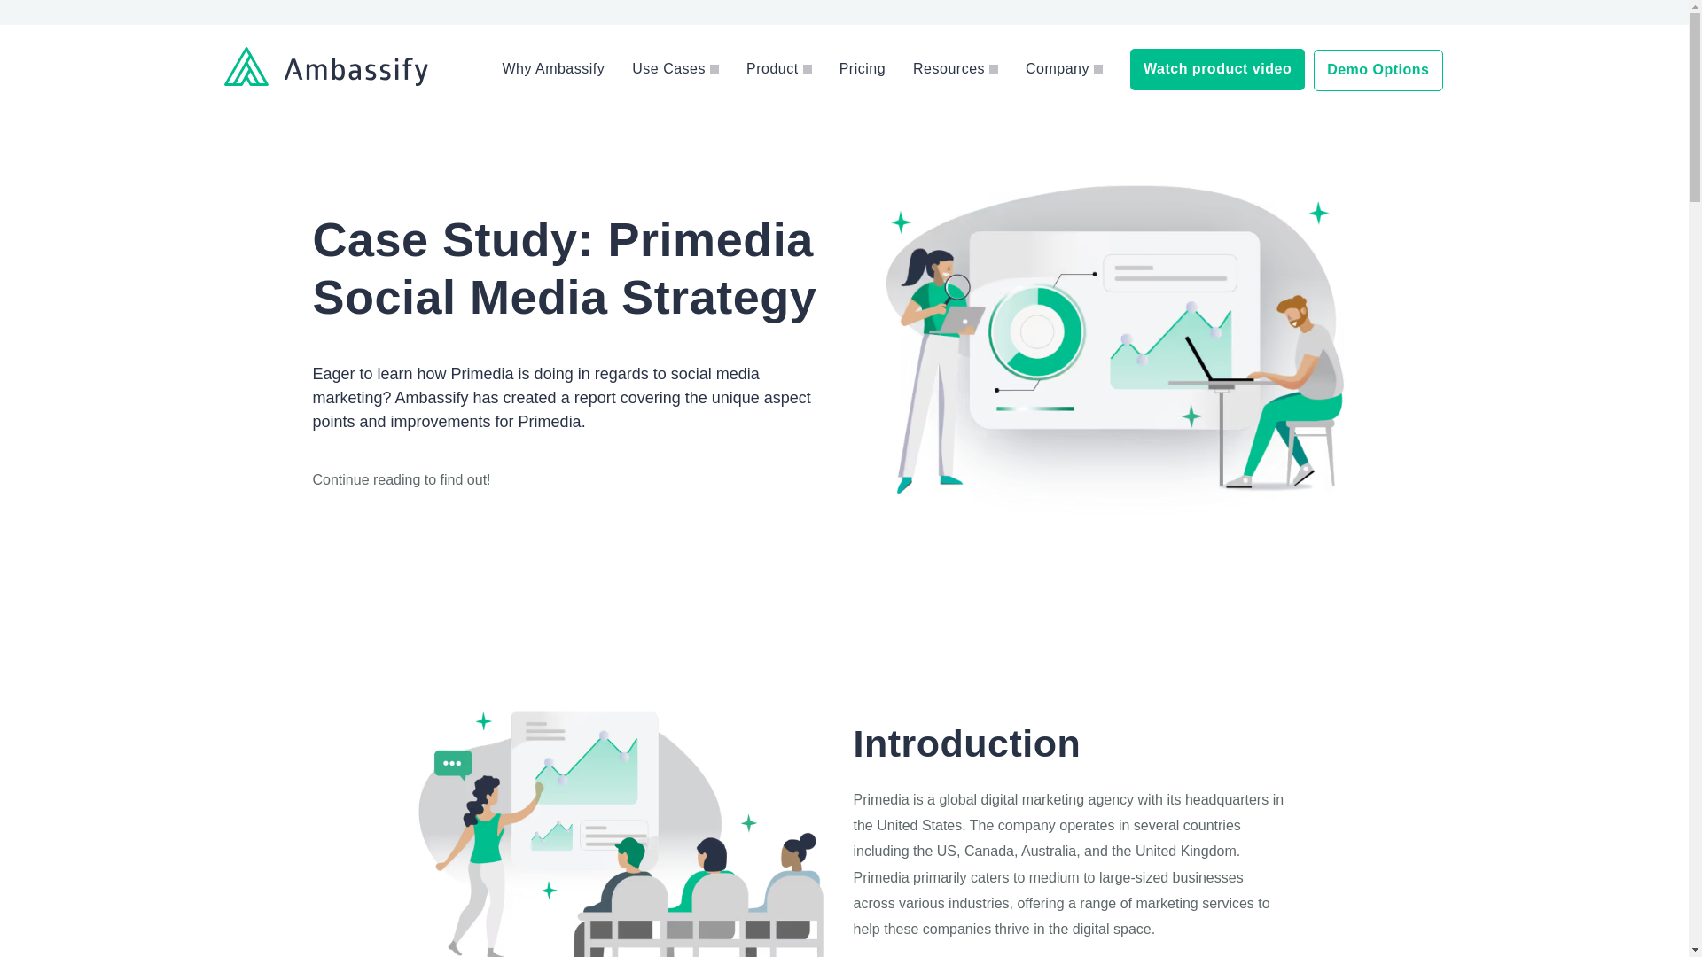 This screenshot has height=957, width=1702. I want to click on Product, so click(772, 69).